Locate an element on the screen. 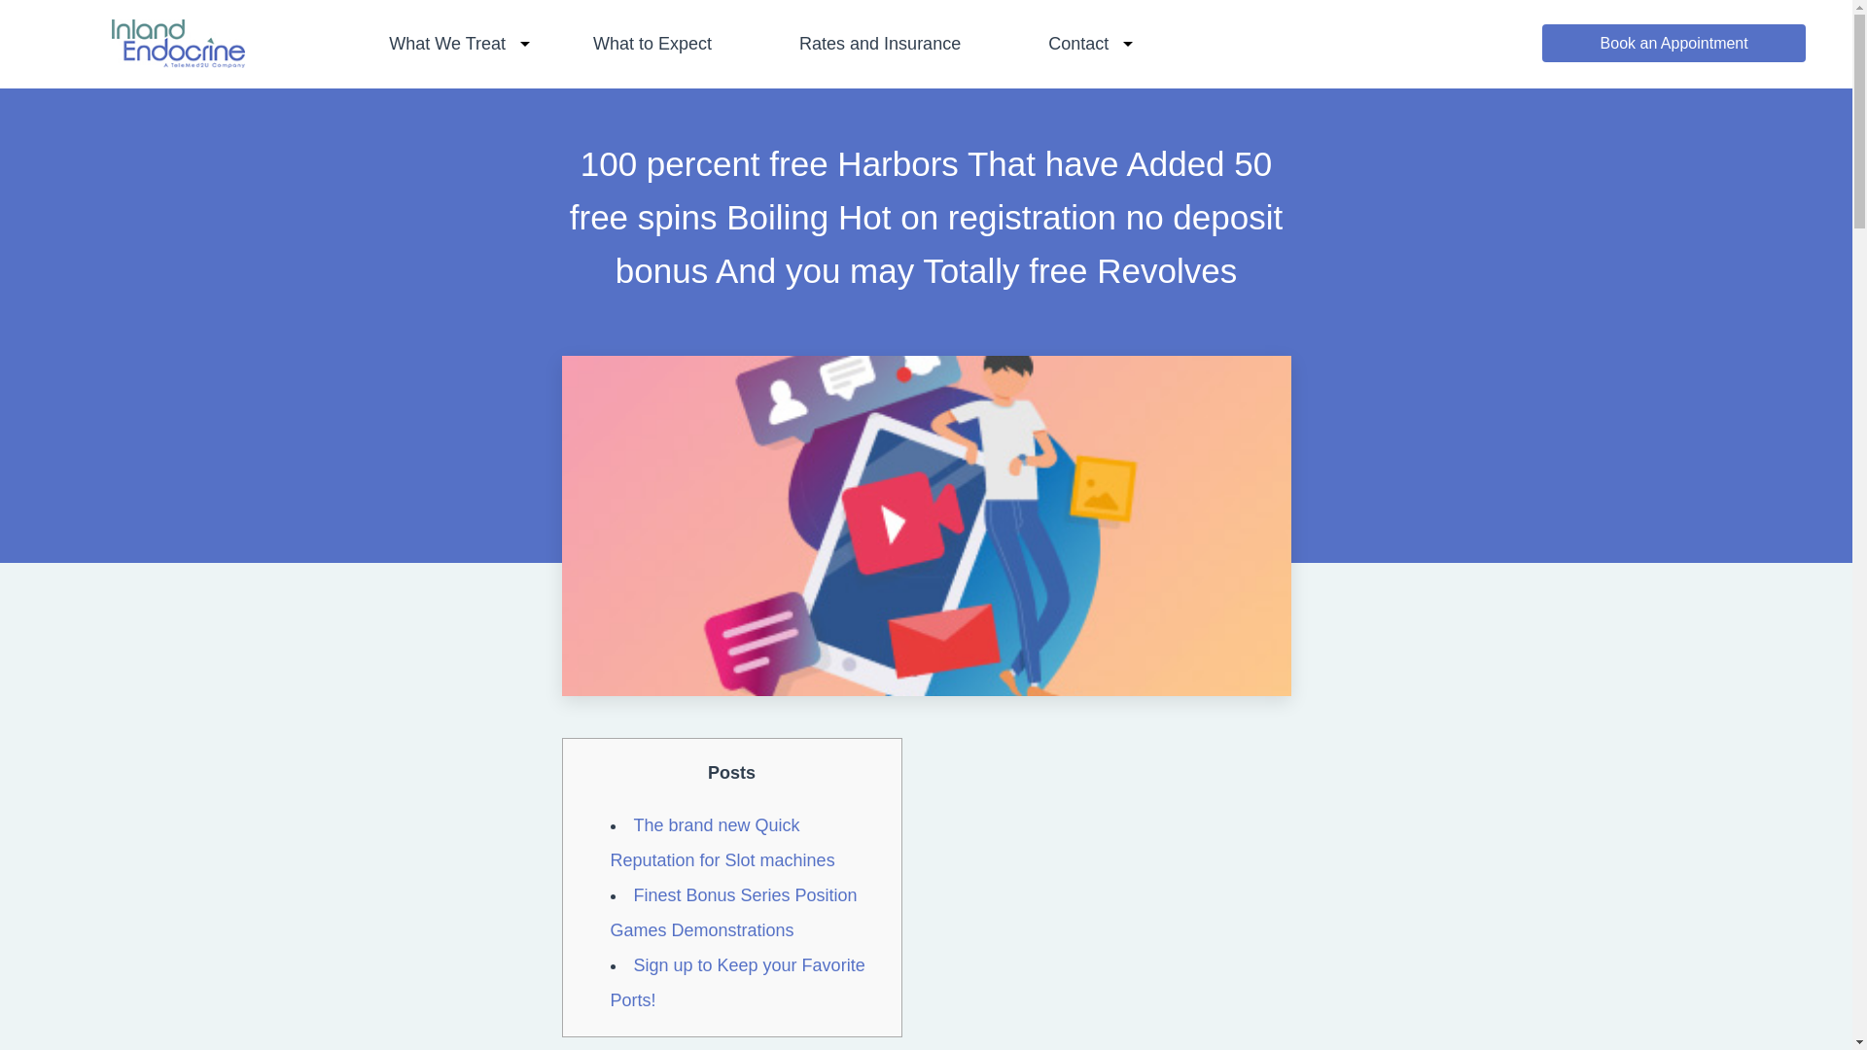  Contact is located at coordinates (1077, 43).